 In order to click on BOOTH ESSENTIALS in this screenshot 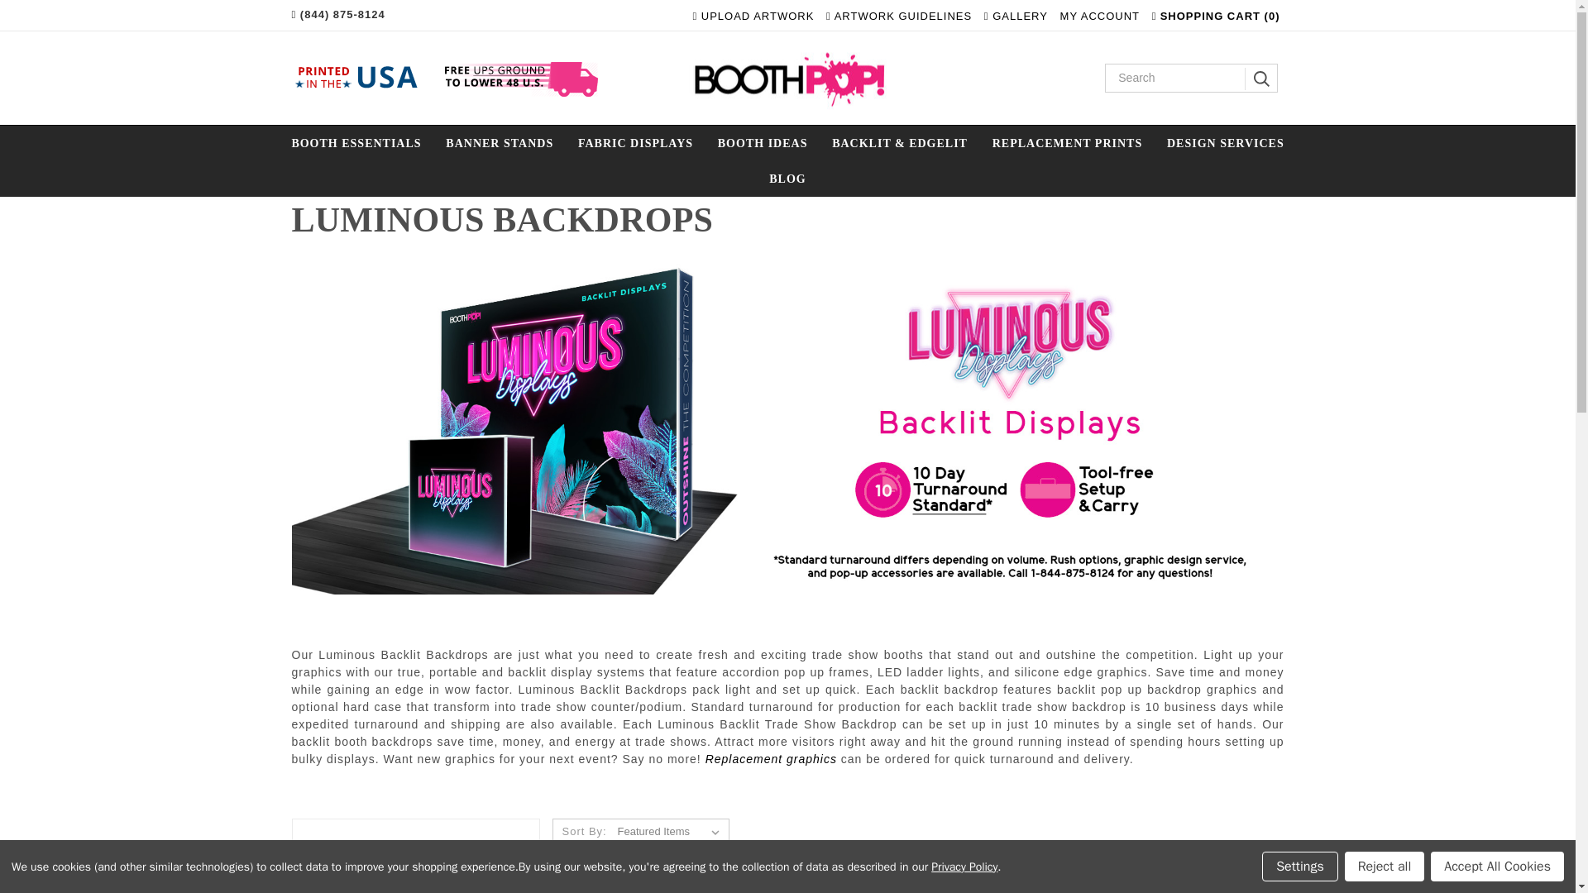, I will do `click(356, 144)`.